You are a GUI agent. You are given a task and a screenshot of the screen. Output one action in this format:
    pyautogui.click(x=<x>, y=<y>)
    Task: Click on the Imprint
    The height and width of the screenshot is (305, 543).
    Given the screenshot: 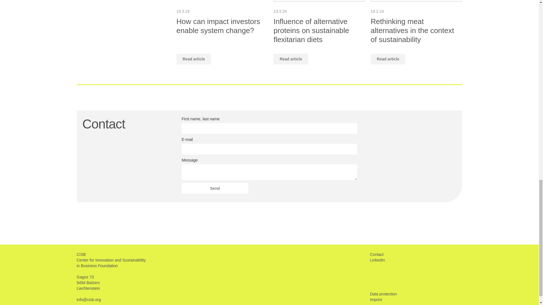 What is the action you would take?
    pyautogui.click(x=376, y=300)
    